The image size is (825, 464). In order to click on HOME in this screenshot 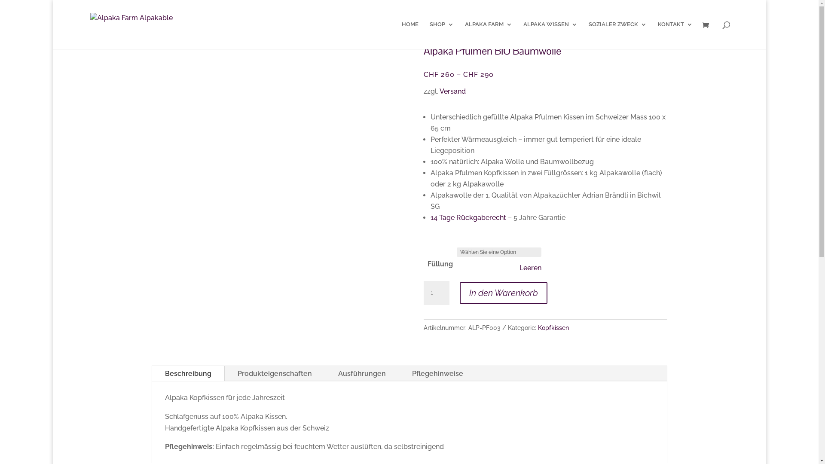, I will do `click(409, 35)`.